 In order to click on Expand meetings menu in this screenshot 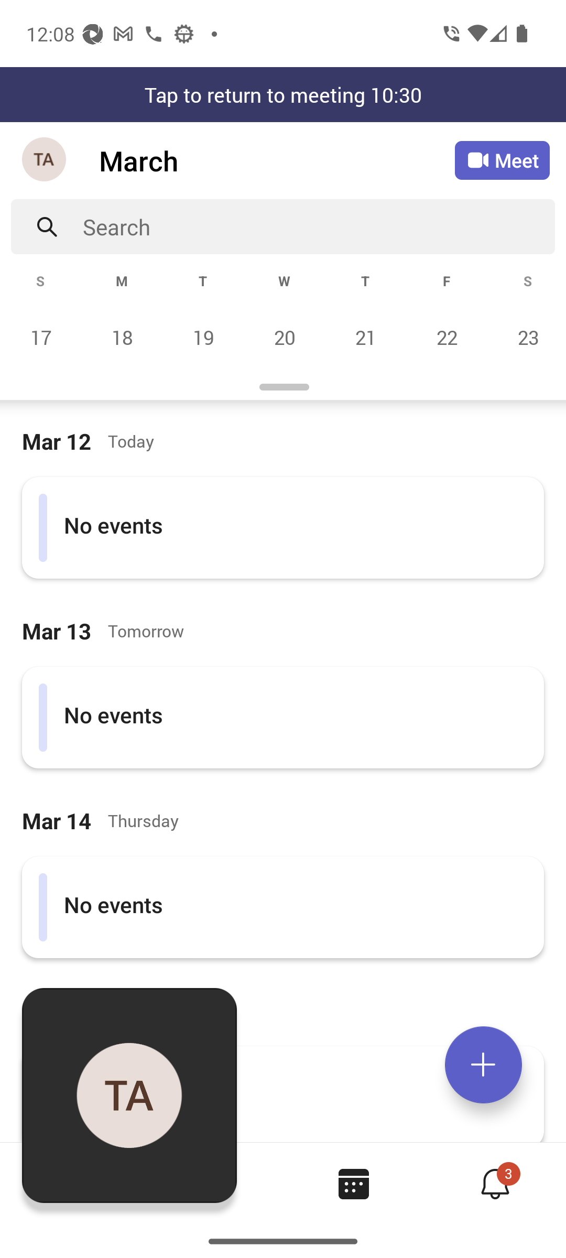, I will do `click(483, 1065)`.